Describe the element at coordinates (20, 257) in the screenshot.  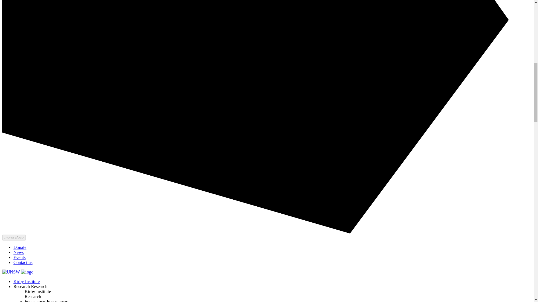
I see `Events` at that location.